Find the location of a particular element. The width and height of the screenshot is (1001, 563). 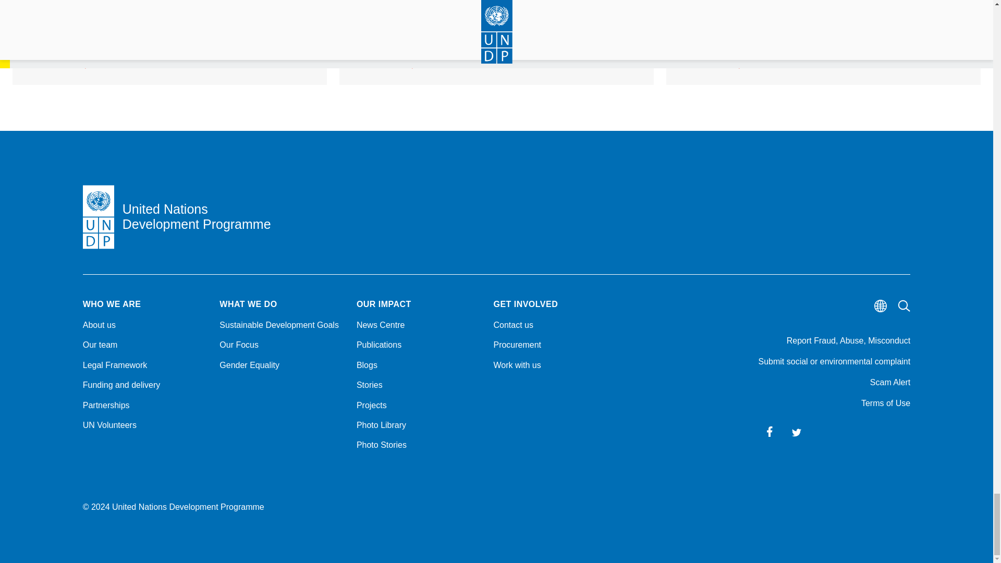

Flickr is located at coordinates (878, 432).